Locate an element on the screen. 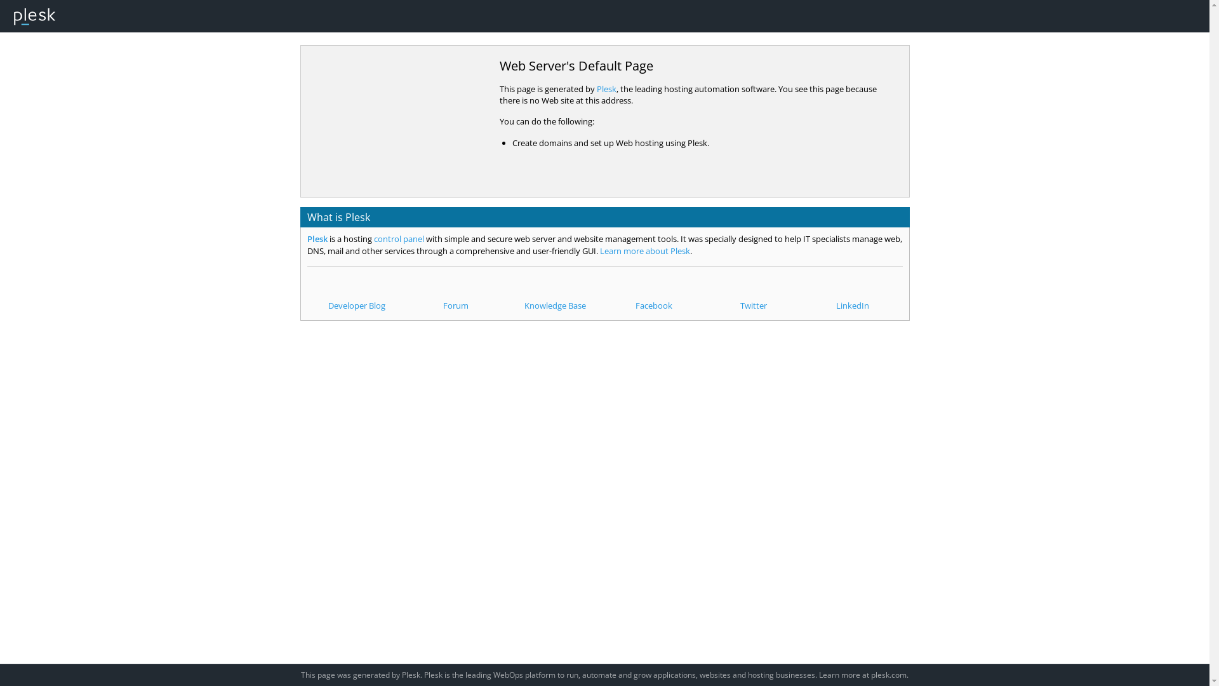 Image resolution: width=1219 pixels, height=686 pixels. control panel is located at coordinates (399, 239).